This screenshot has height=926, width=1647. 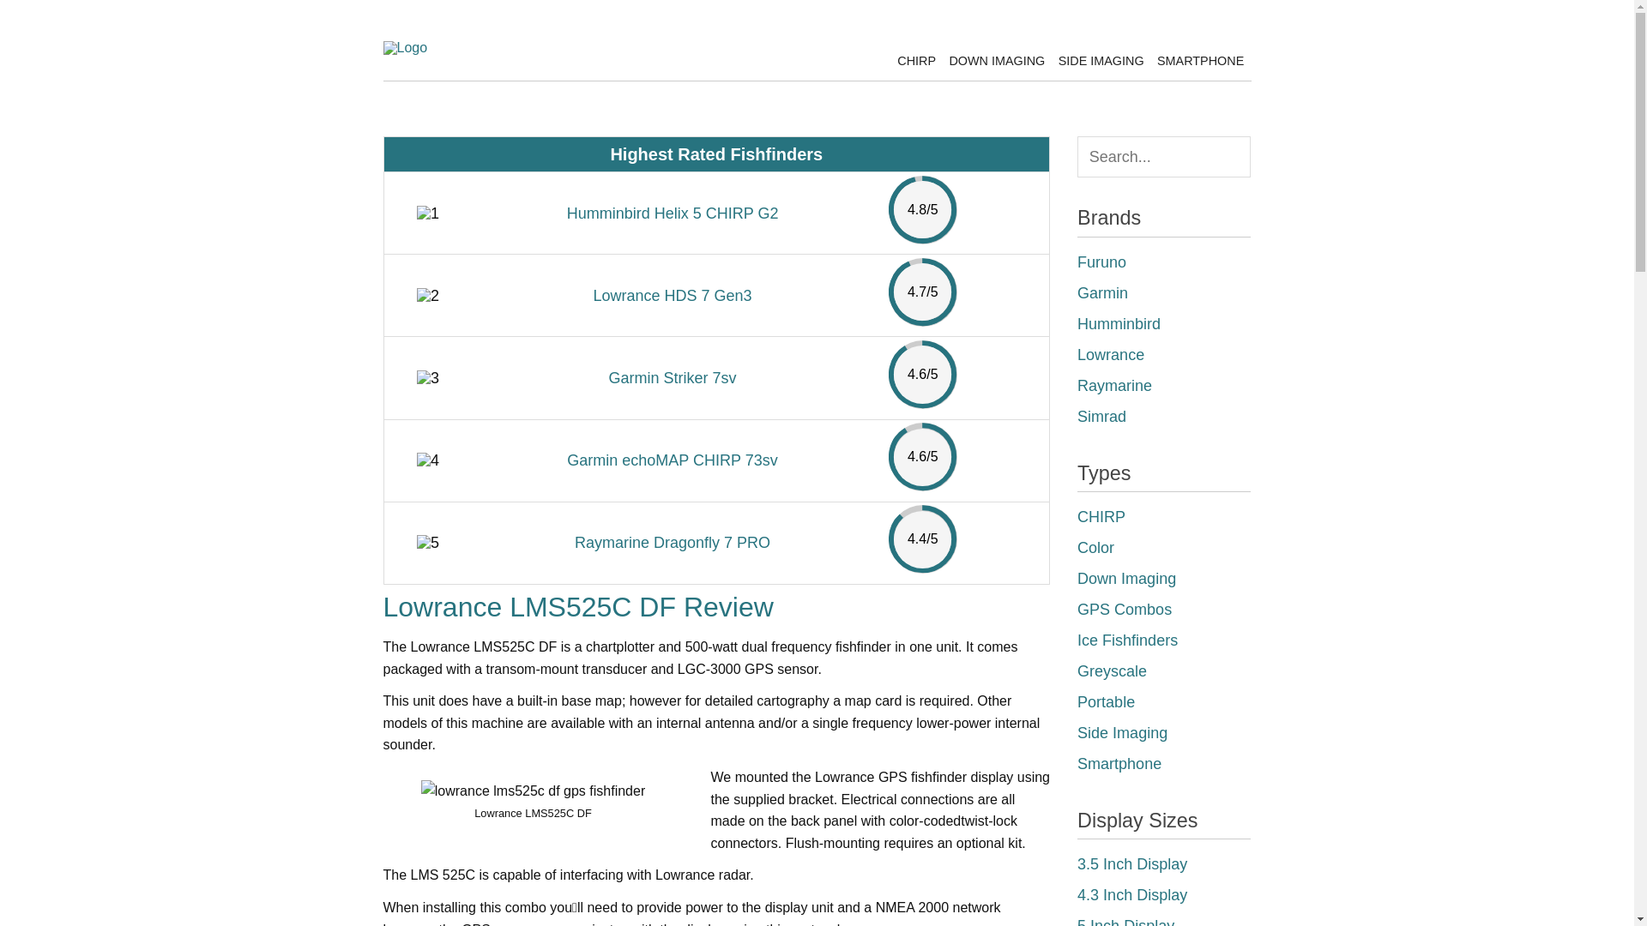 I want to click on Humminbird Helix 5 CHIRP G2, so click(x=673, y=213).